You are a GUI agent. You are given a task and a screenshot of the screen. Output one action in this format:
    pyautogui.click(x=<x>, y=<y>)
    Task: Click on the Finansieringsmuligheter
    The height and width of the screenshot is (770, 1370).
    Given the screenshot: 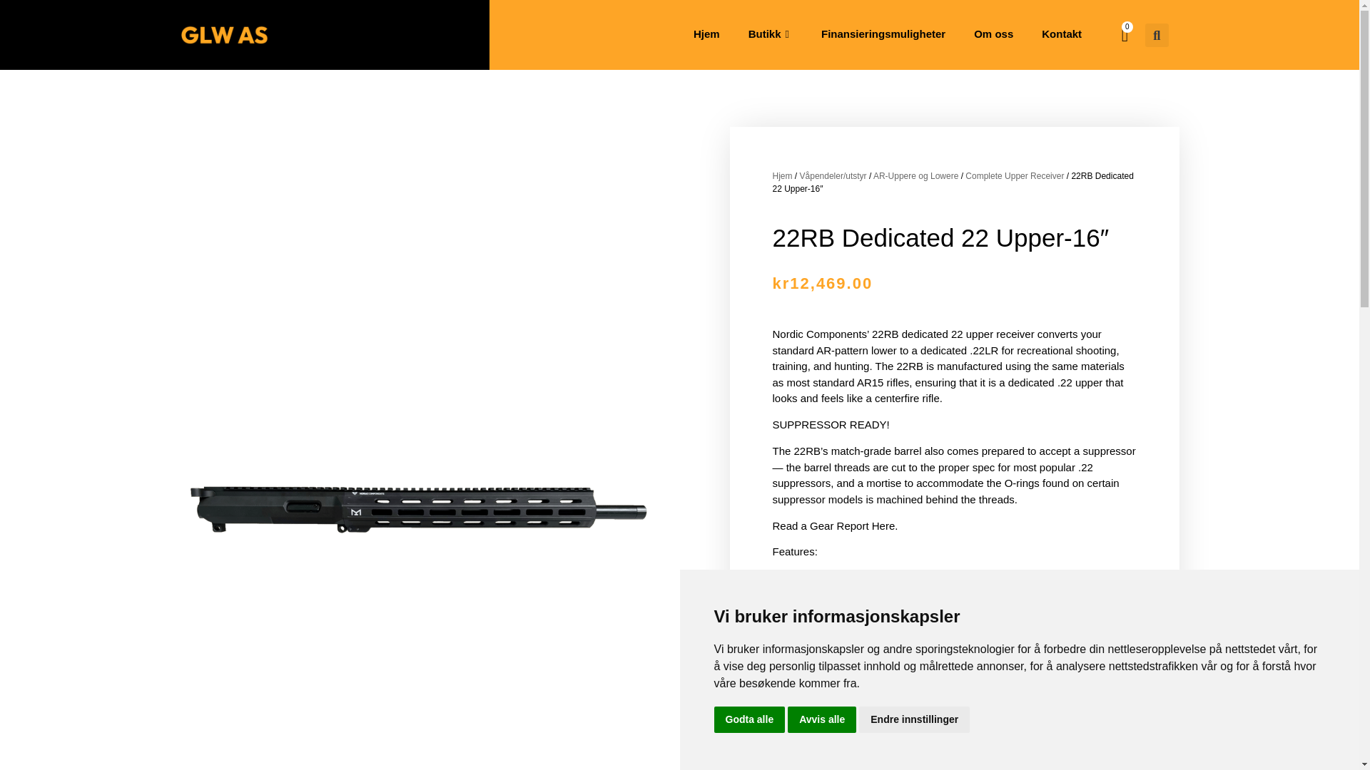 What is the action you would take?
    pyautogui.click(x=883, y=34)
    